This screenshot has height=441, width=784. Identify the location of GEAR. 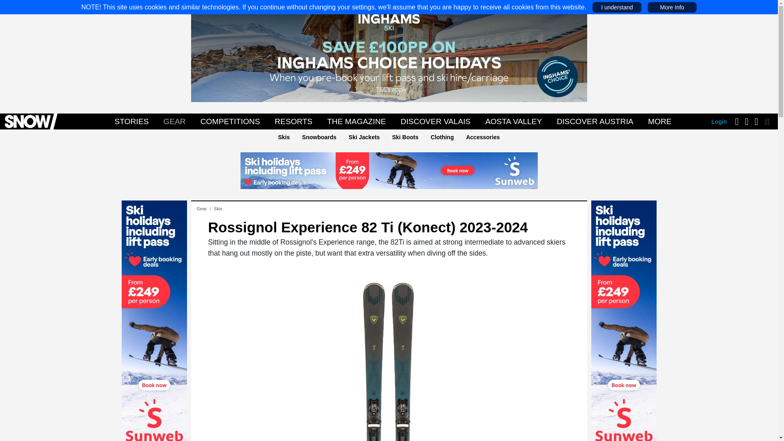
(174, 121).